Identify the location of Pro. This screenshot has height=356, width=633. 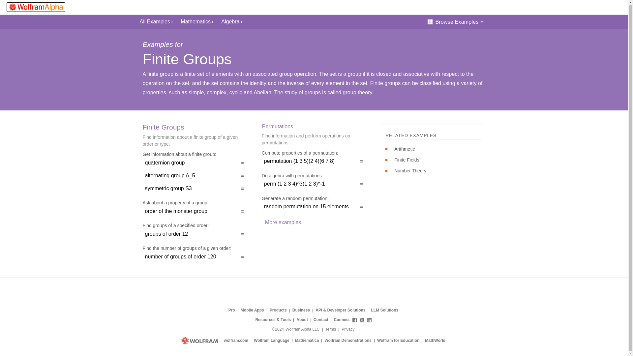
(231, 310).